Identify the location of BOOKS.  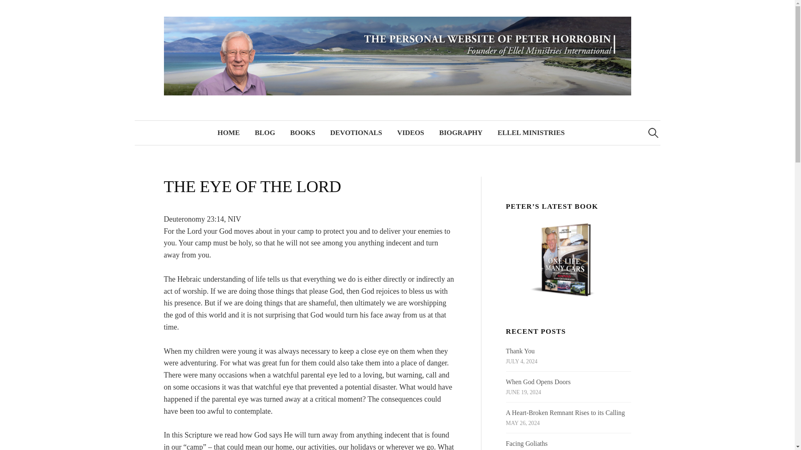
(302, 132).